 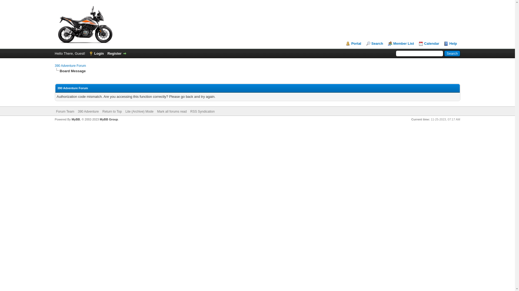 What do you see at coordinates (117, 53) in the screenshot?
I see `Register` at bounding box center [117, 53].